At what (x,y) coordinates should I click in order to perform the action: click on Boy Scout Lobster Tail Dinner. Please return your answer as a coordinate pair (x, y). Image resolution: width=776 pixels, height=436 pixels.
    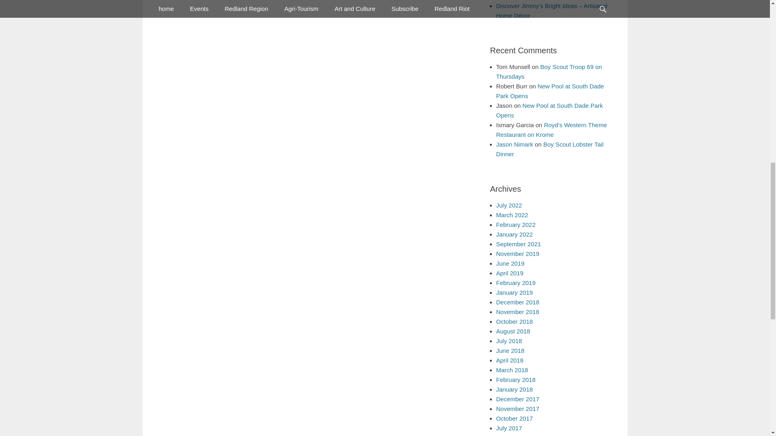
    Looking at the image, I should click on (550, 149).